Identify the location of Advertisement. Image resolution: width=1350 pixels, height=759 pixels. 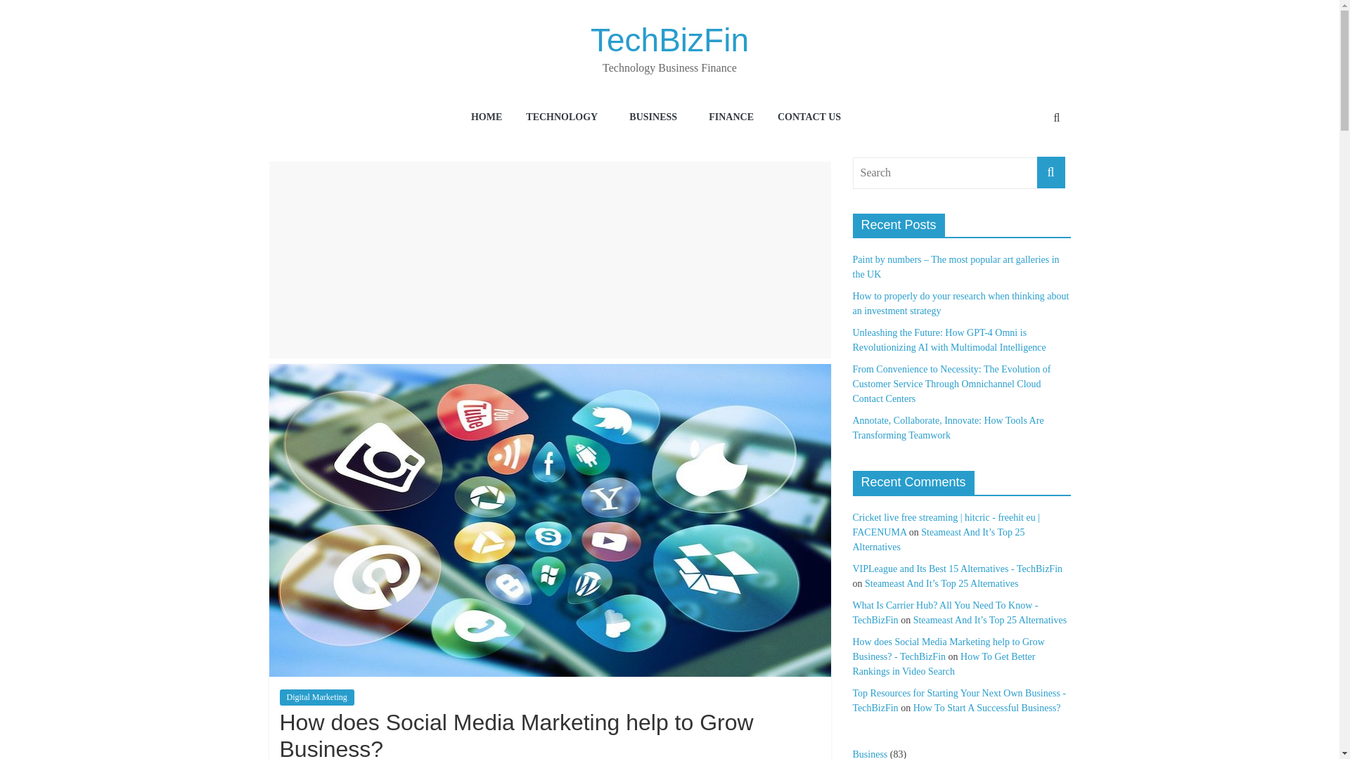
(550, 260).